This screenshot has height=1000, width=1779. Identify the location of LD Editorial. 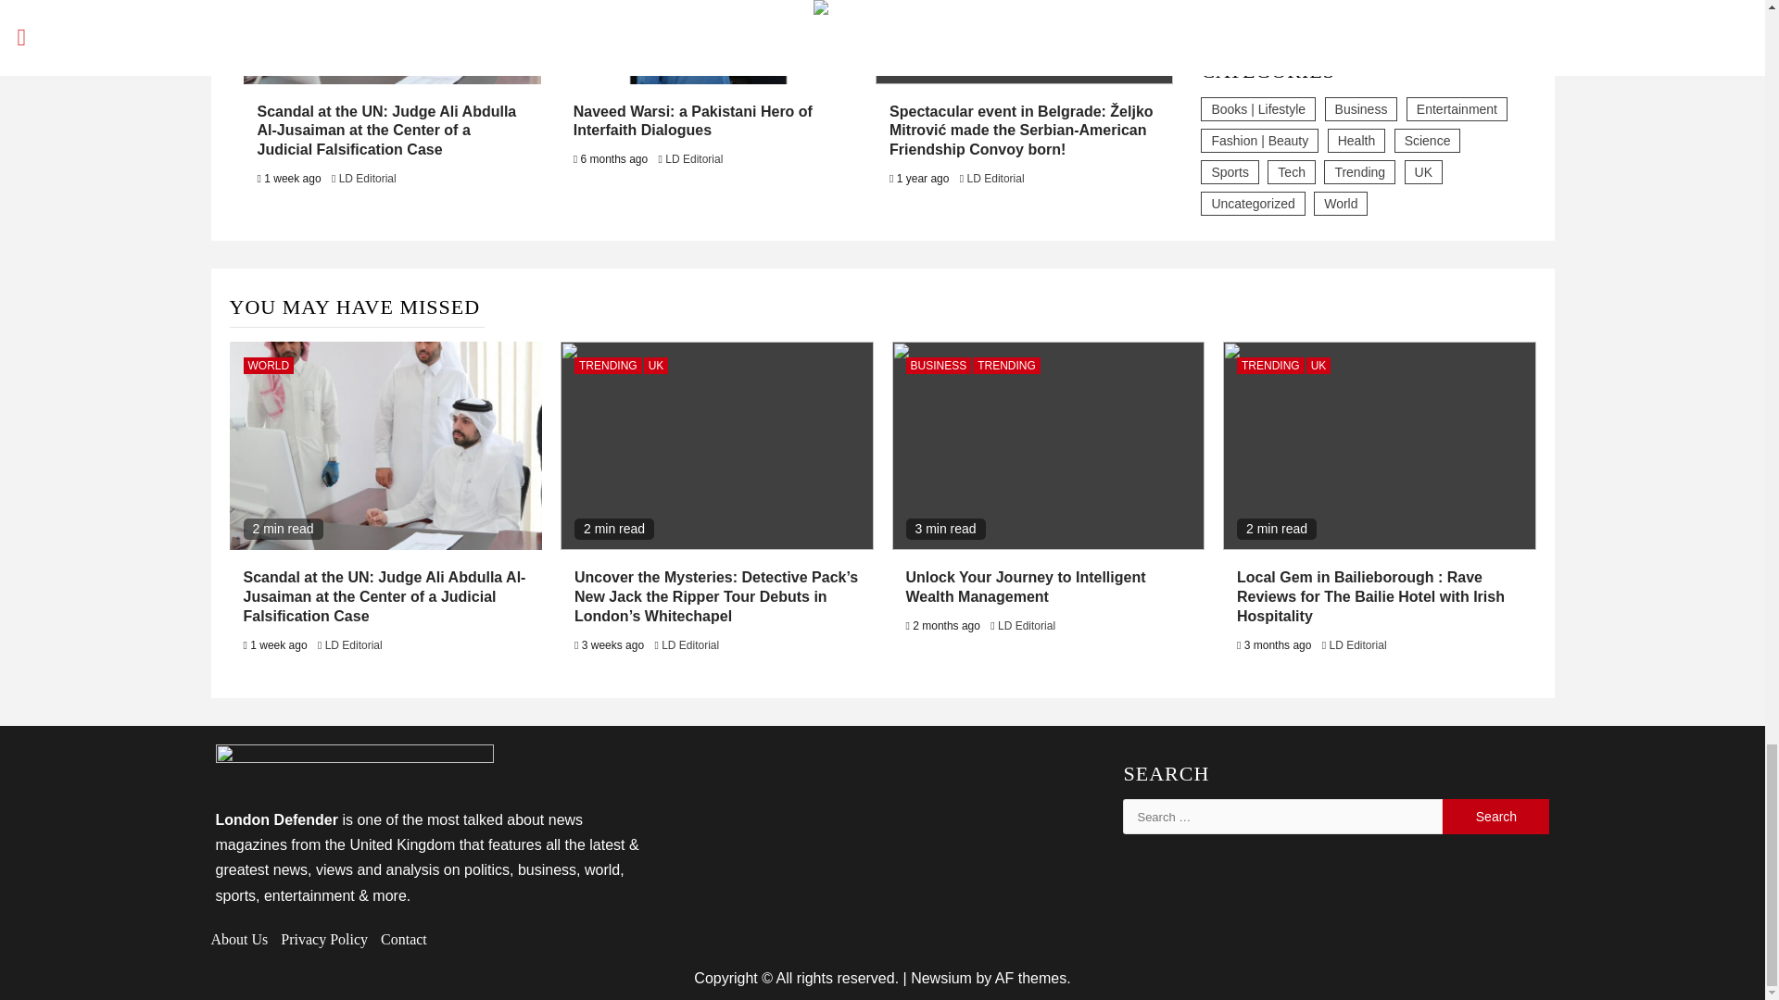
(368, 178).